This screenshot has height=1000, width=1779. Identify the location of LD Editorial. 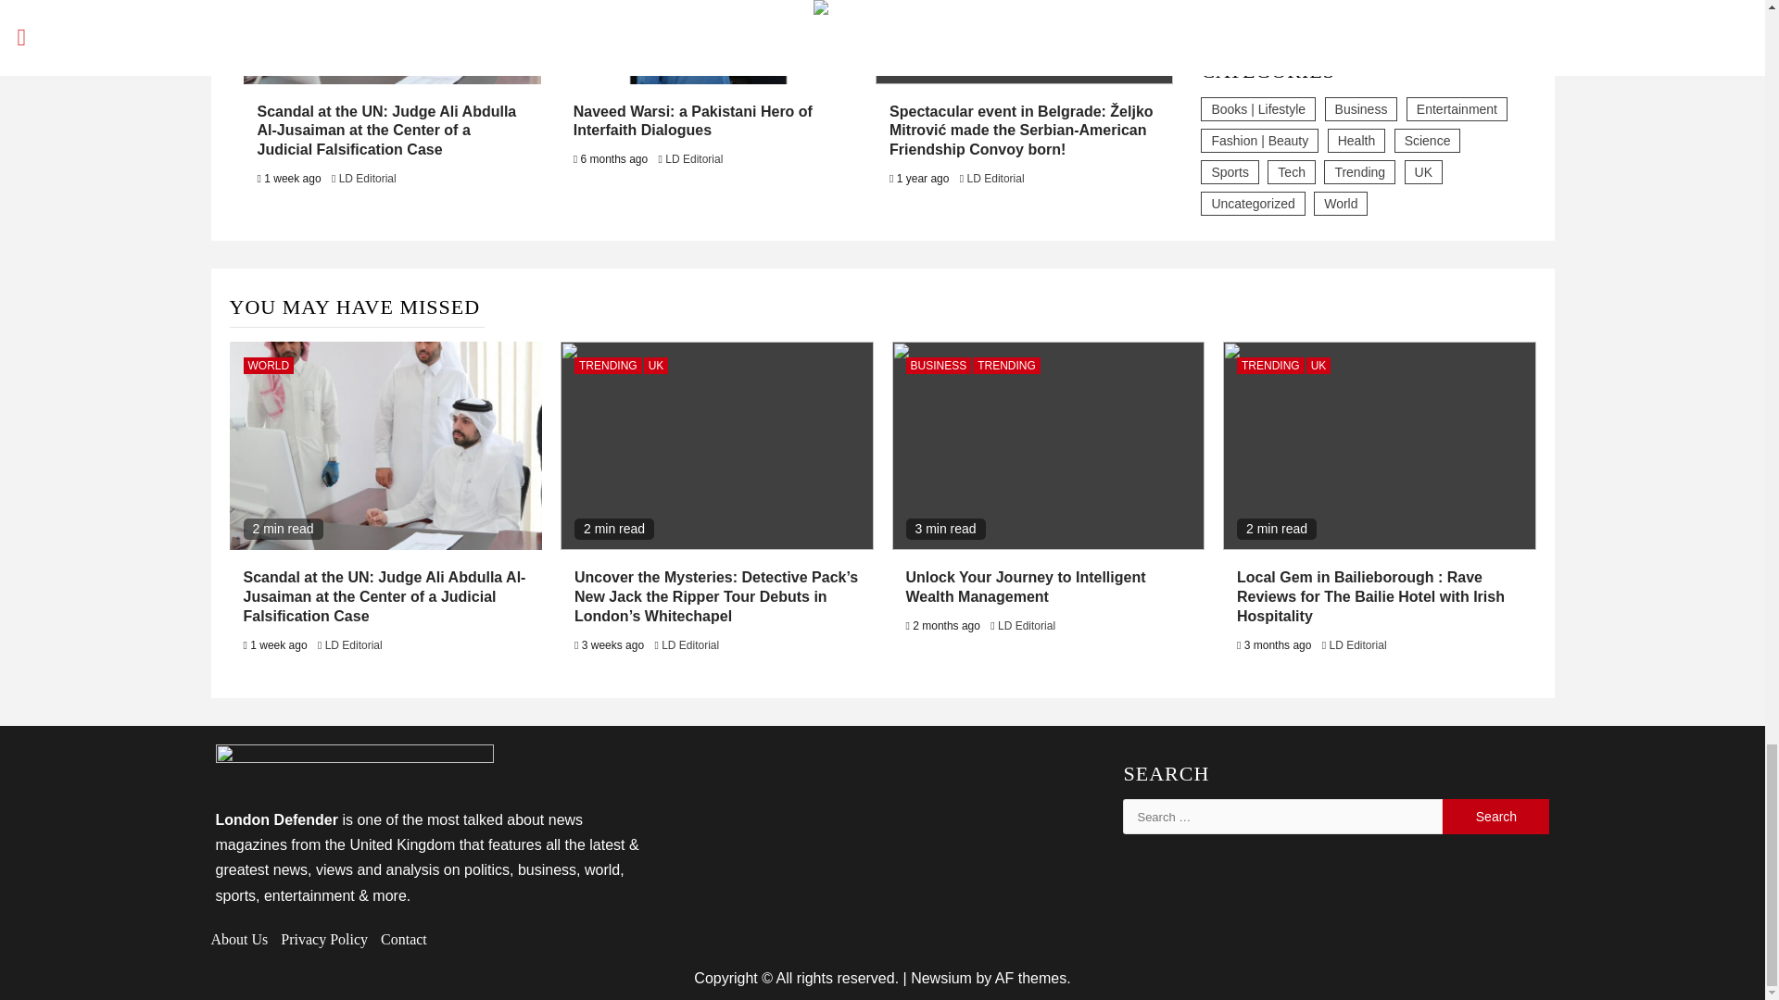
(368, 178).